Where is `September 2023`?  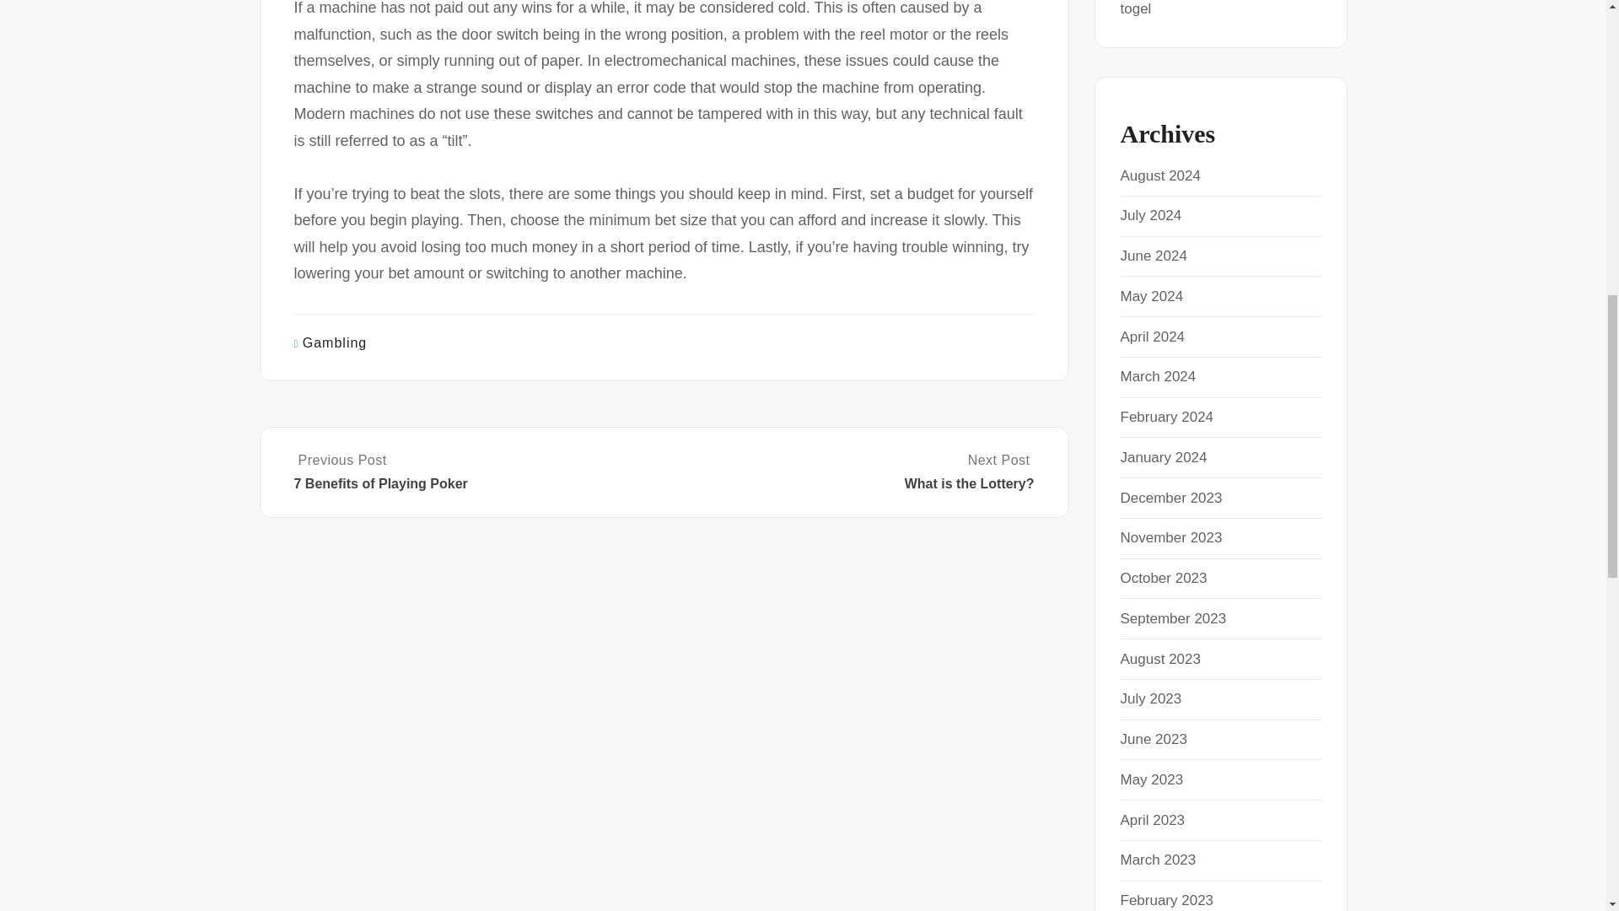
September 2023 is located at coordinates (1172, 618).